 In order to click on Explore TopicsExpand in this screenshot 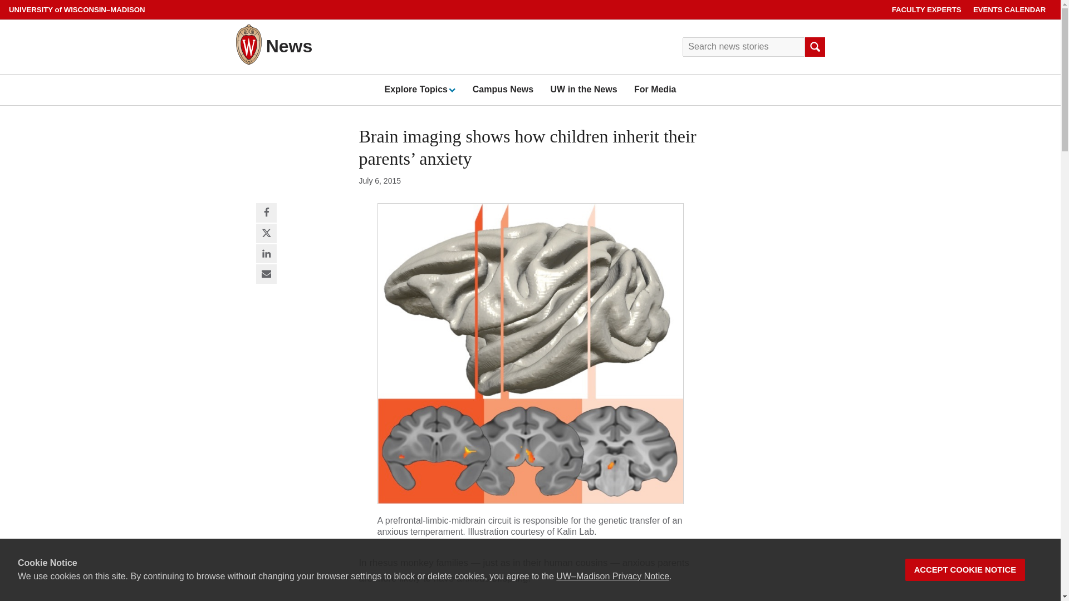, I will do `click(419, 89)`.